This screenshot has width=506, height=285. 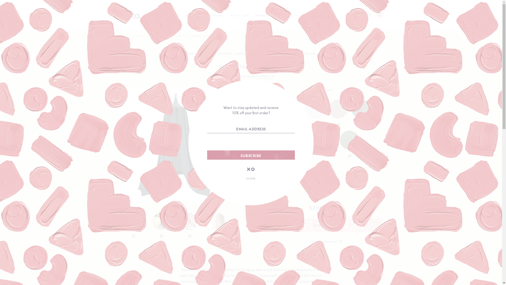 I want to click on NUMERO 74, so click(x=265, y=76).